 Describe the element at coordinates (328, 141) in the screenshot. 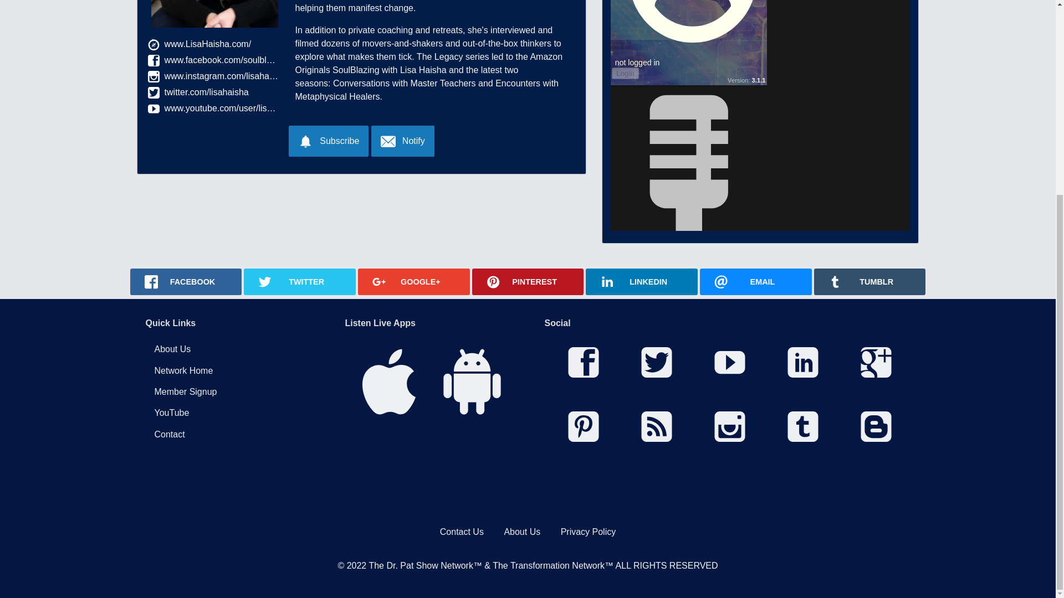

I see ` Subscribe` at that location.